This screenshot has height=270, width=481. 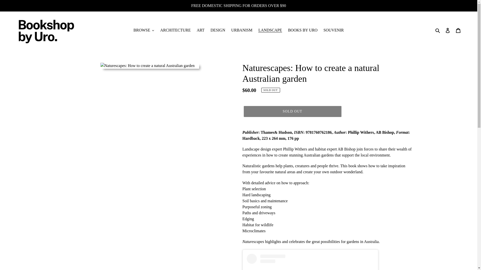 What do you see at coordinates (200, 30) in the screenshot?
I see `ART` at bounding box center [200, 30].